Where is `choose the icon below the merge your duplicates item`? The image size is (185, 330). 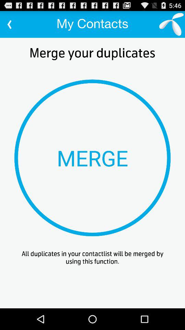 choose the icon below the merge your duplicates item is located at coordinates (92, 158).